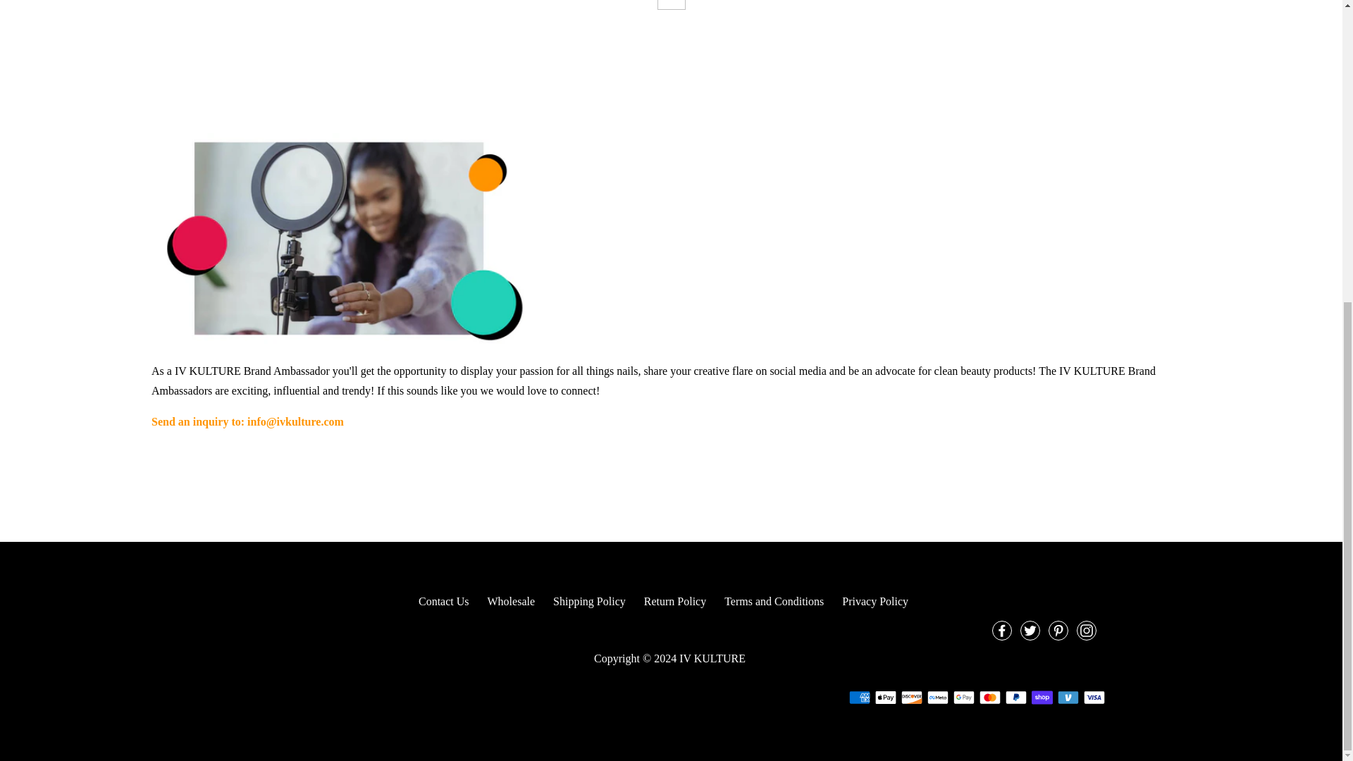 This screenshot has width=1353, height=761. What do you see at coordinates (444, 600) in the screenshot?
I see `Contact Us` at bounding box center [444, 600].